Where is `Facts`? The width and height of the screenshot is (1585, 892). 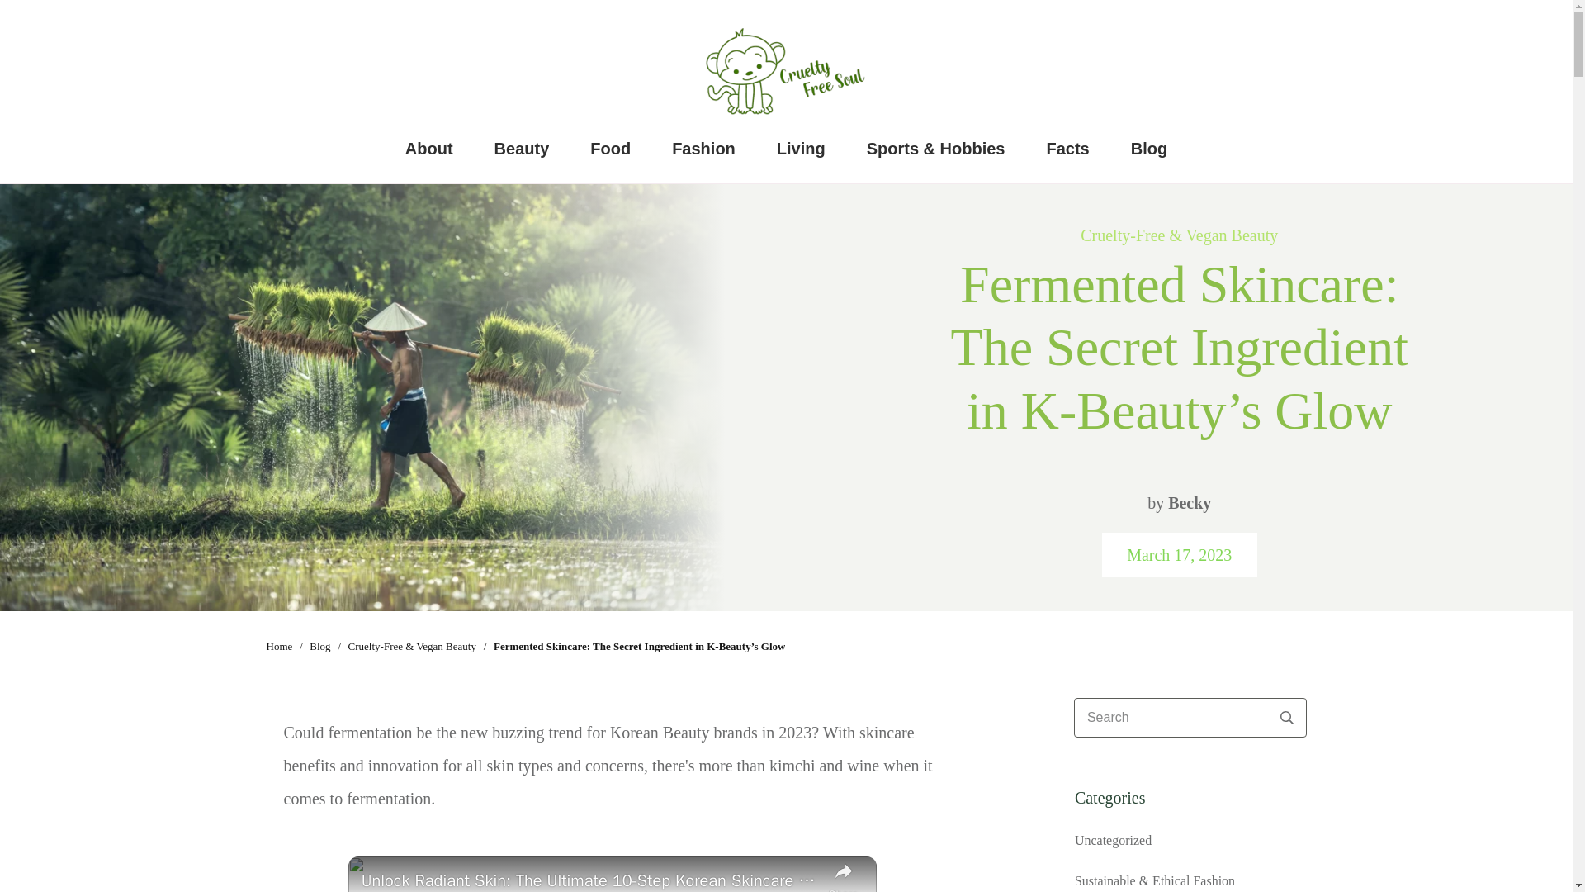 Facts is located at coordinates (1068, 148).